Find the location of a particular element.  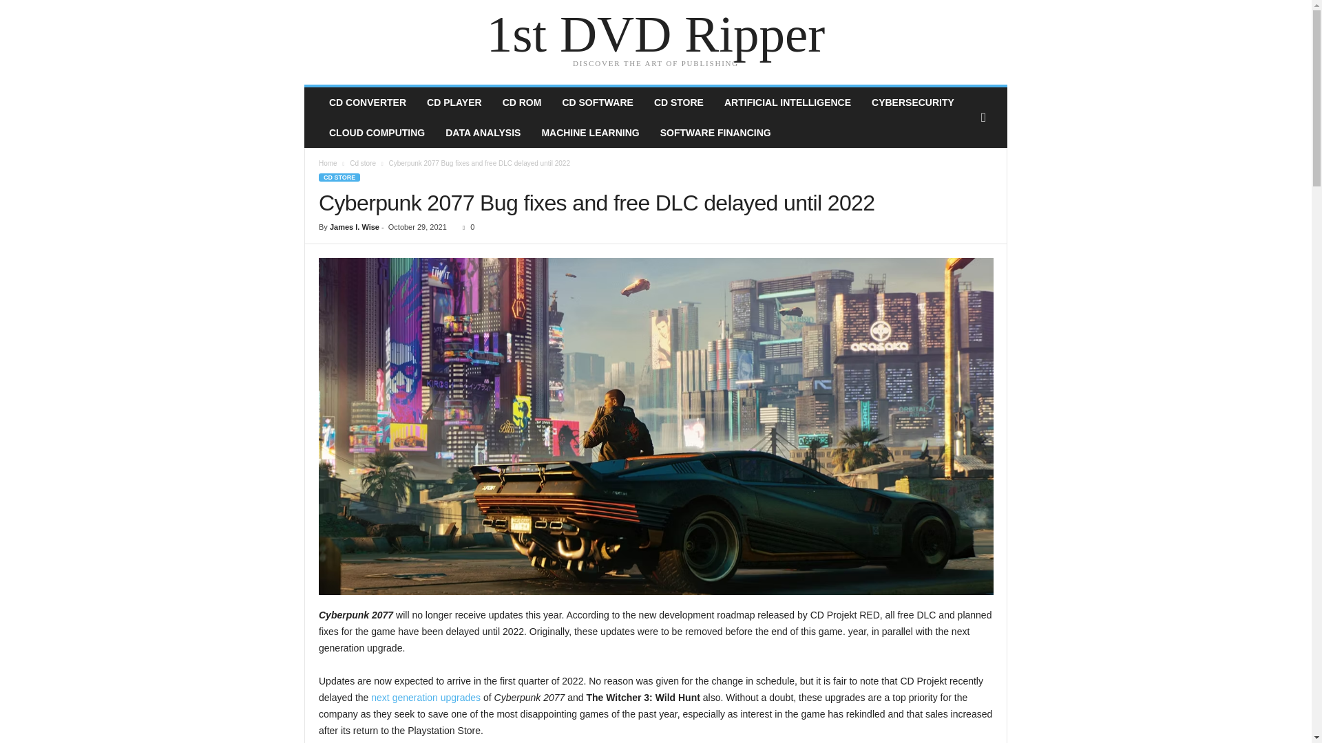

Cd store is located at coordinates (363, 164).